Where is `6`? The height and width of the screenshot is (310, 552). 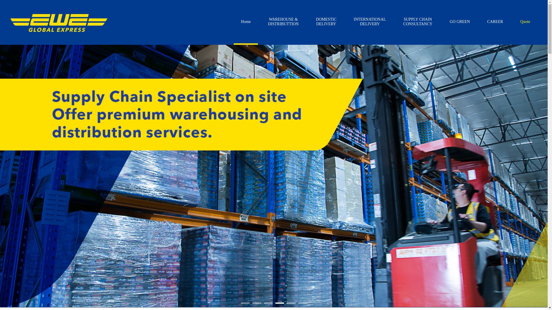 6 is located at coordinates (303, 303).